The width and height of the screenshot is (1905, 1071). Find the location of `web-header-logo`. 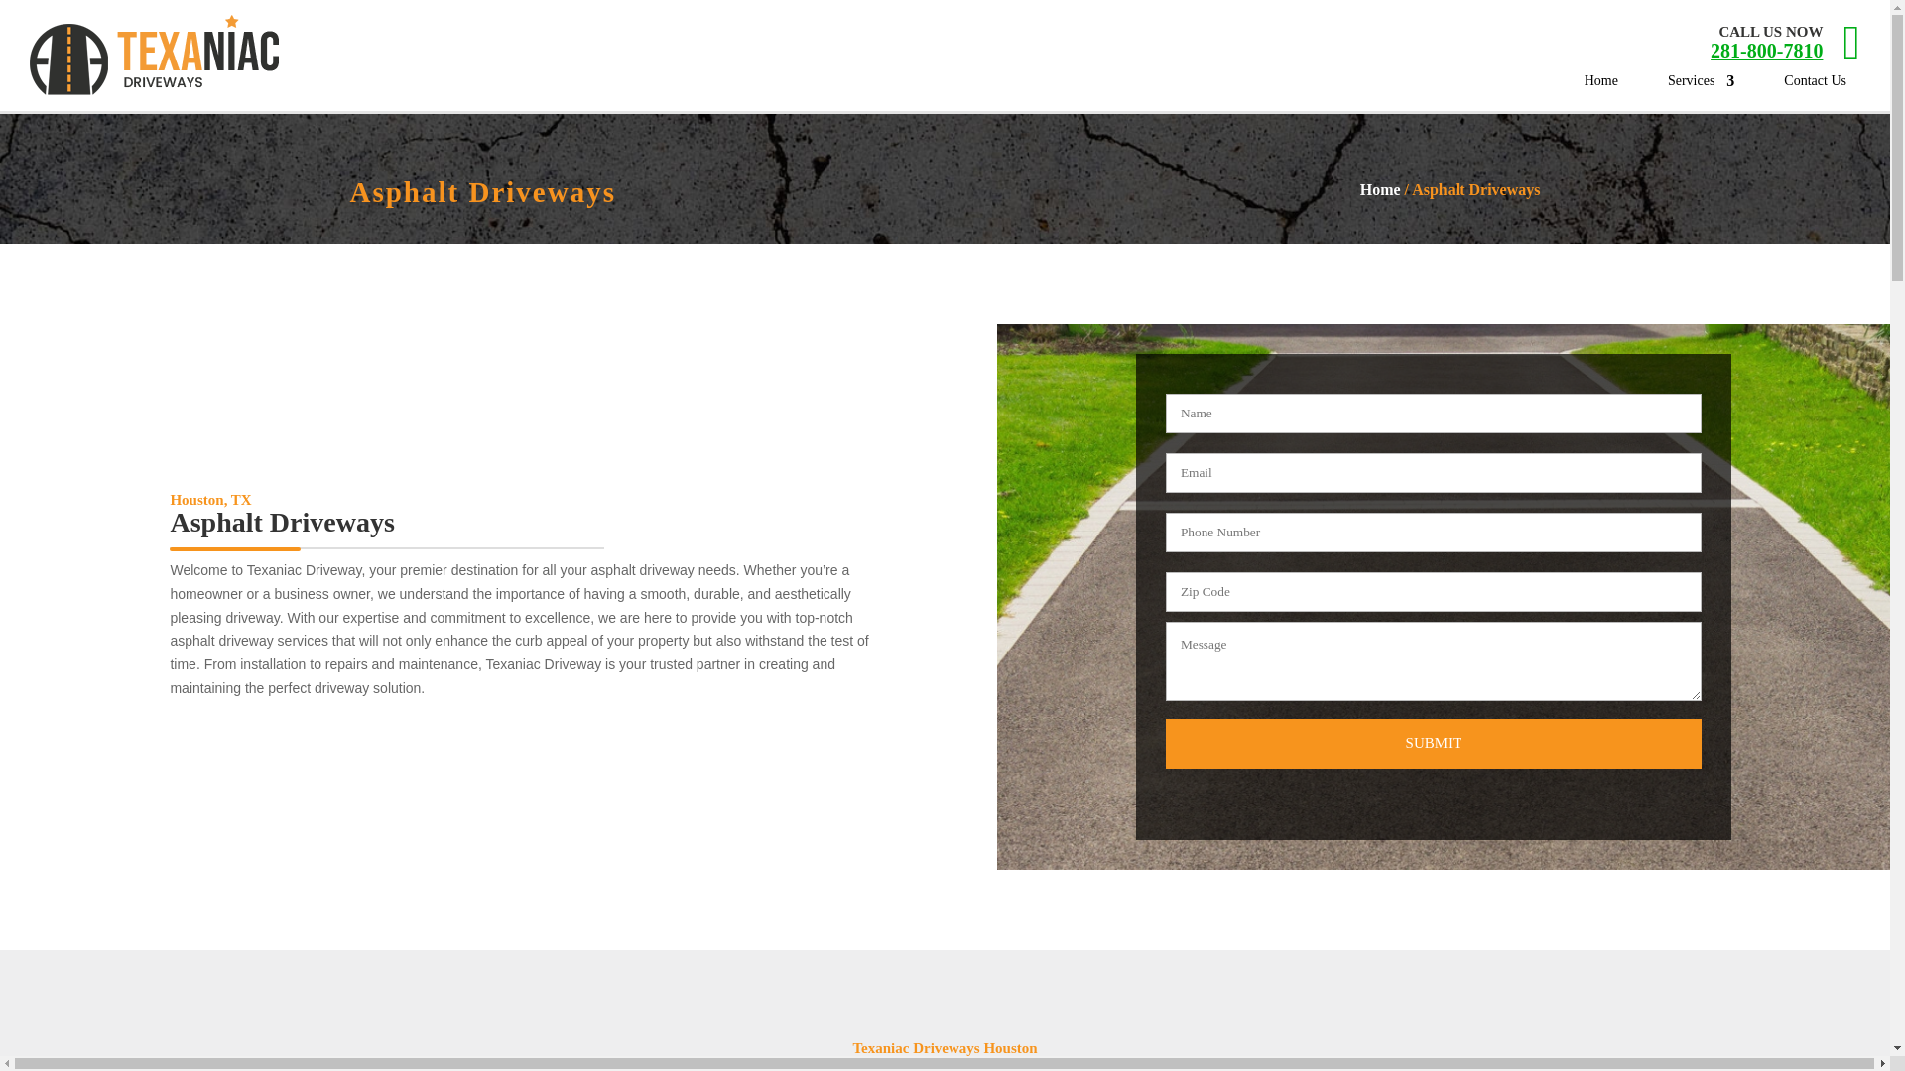

web-header-logo is located at coordinates (154, 56).